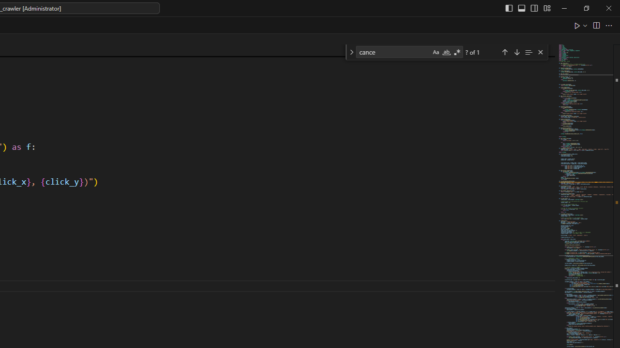 This screenshot has width=620, height=348. Describe the element at coordinates (509, 8) in the screenshot. I see `Toggle Primary Side Bar (Ctrl+B)` at that location.